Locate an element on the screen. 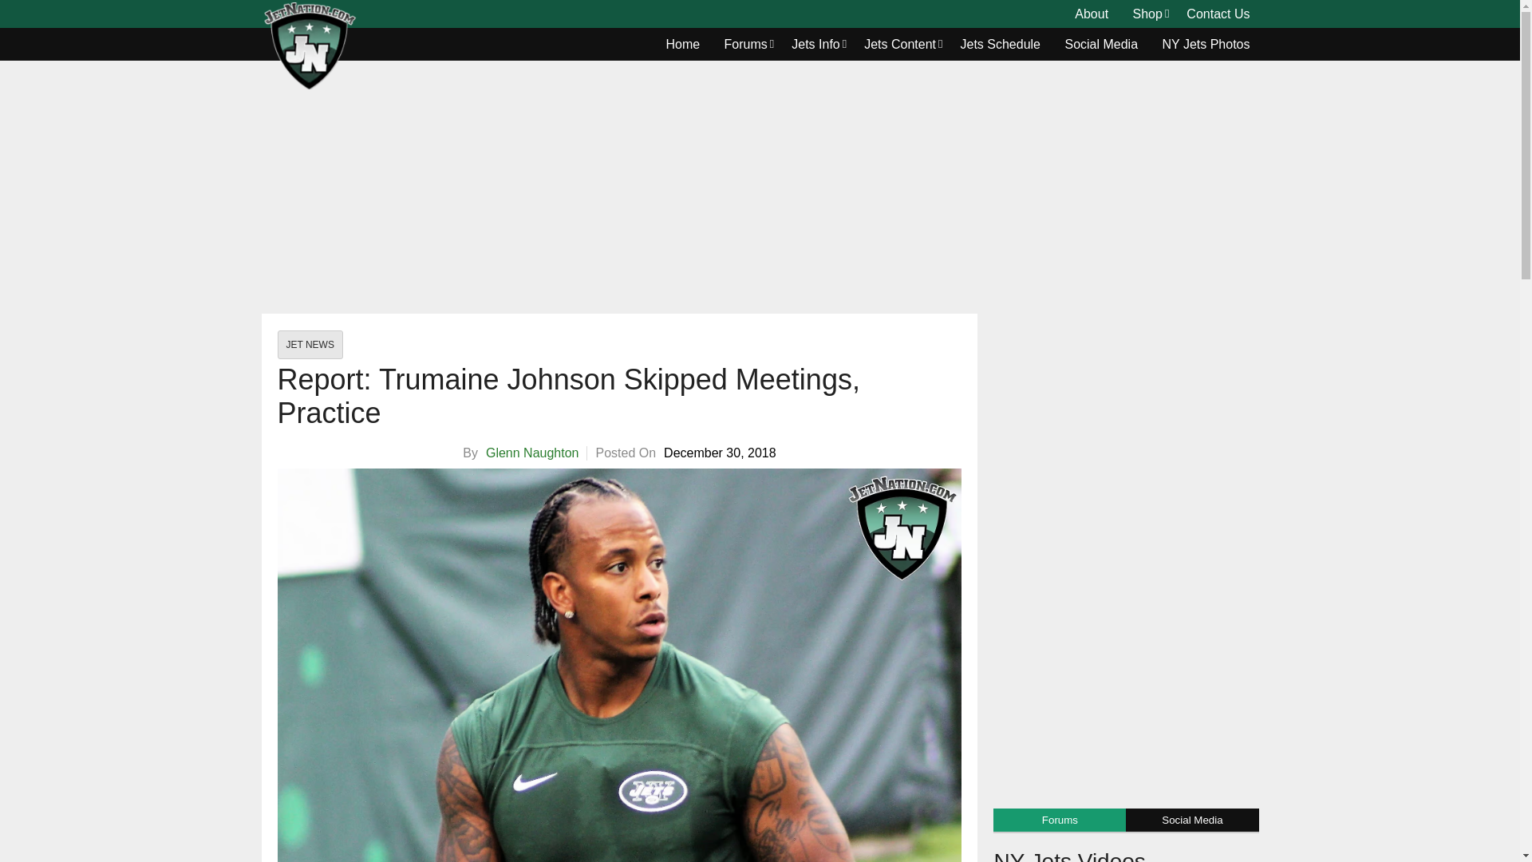  Home is located at coordinates (683, 45).